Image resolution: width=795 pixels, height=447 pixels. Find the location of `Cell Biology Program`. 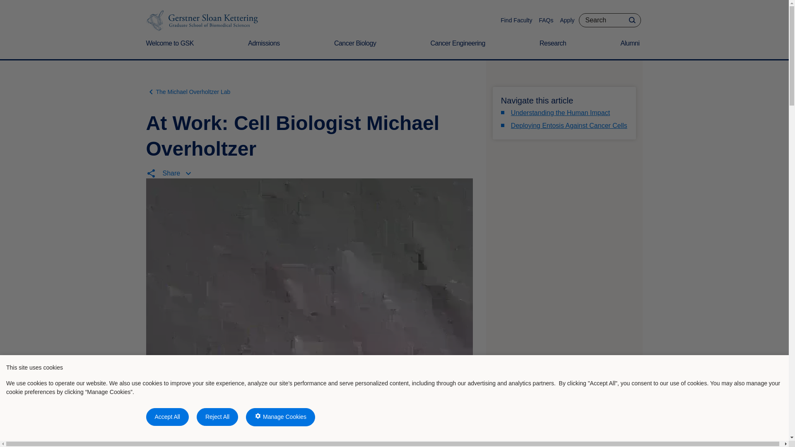

Cell Biology Program is located at coordinates (265, 439).